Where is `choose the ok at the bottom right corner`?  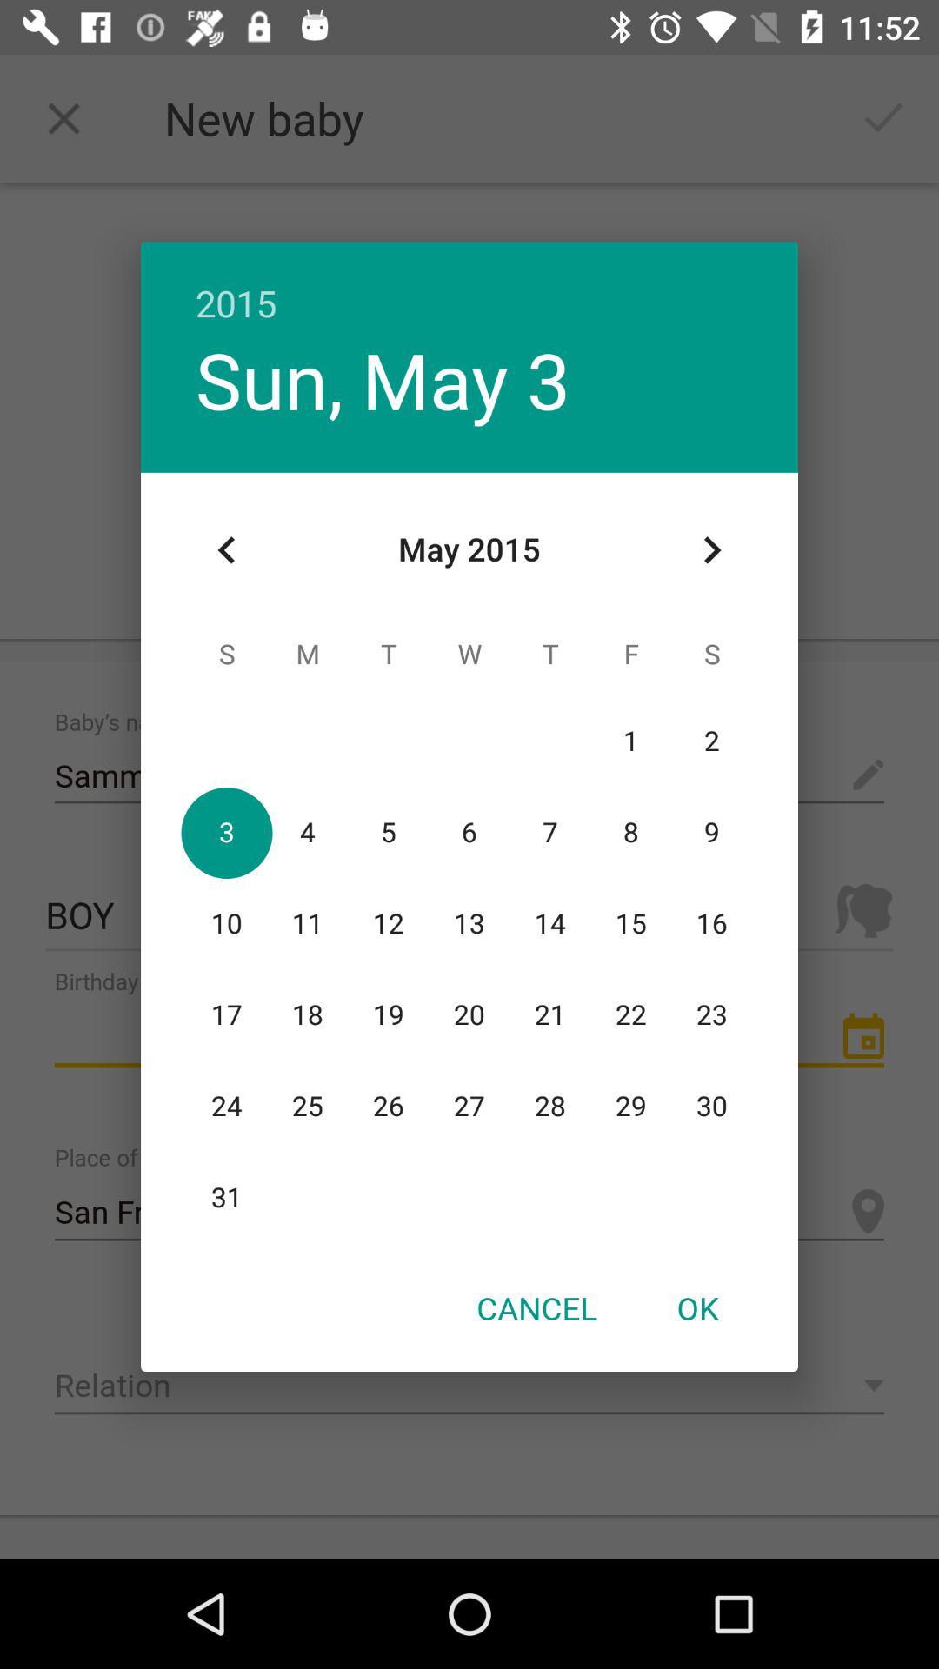 choose the ok at the bottom right corner is located at coordinates (697, 1307).